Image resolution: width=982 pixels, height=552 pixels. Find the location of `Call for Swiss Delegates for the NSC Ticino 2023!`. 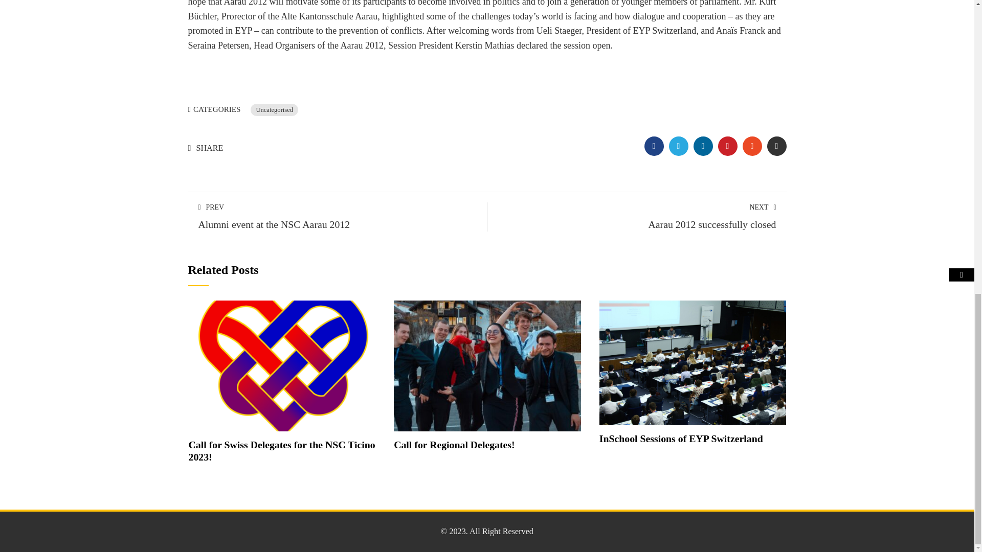

Call for Swiss Delegates for the NSC Ticino 2023! is located at coordinates (282, 365).